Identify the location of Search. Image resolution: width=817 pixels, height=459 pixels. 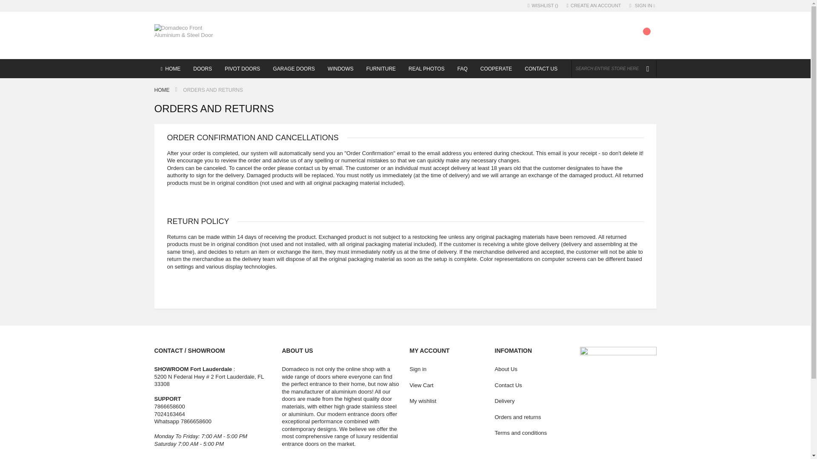
(647, 69).